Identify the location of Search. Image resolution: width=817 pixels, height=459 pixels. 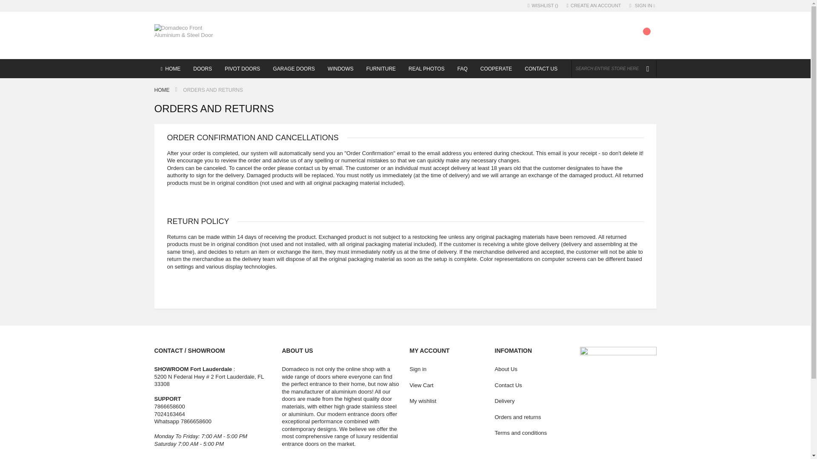
(647, 69).